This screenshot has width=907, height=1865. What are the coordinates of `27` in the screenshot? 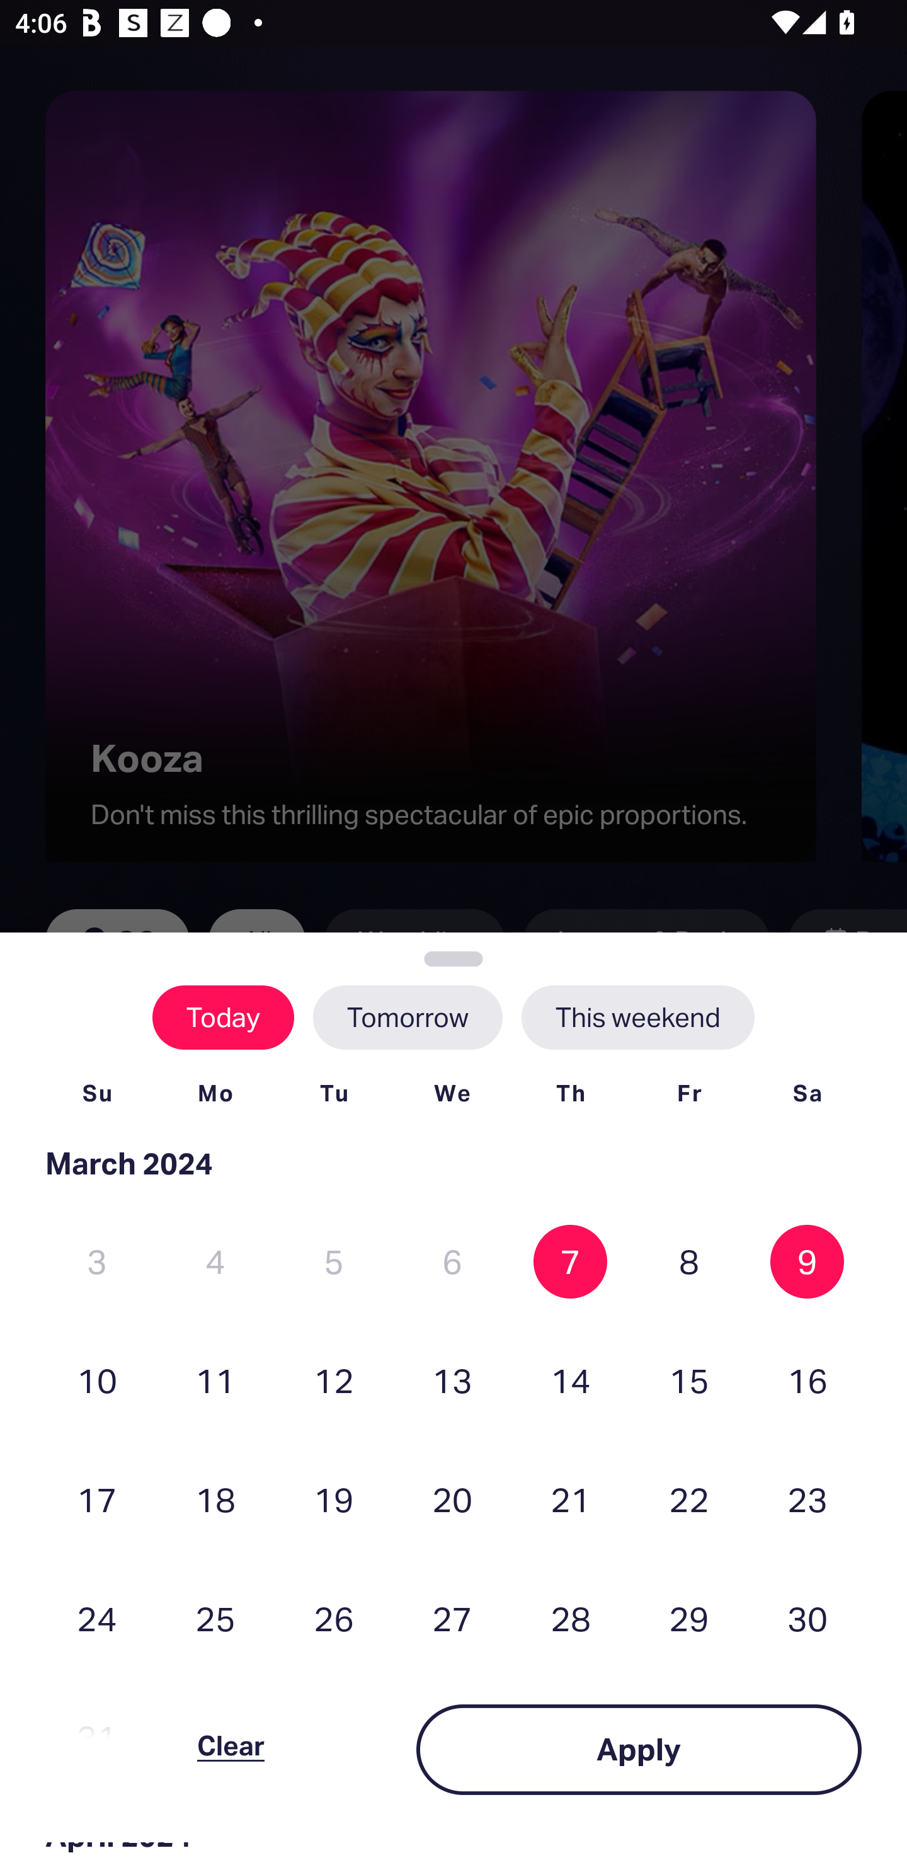 It's located at (452, 1619).